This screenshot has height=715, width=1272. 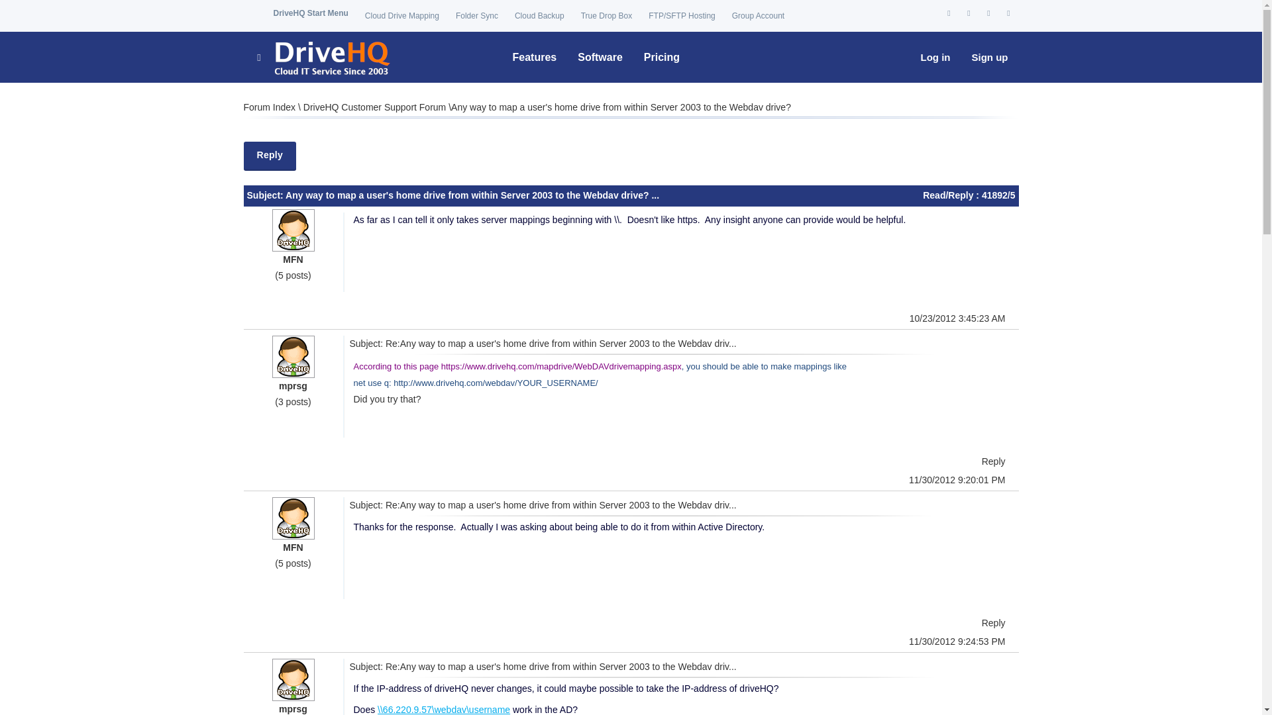 I want to click on True Drop Box, so click(x=607, y=16).